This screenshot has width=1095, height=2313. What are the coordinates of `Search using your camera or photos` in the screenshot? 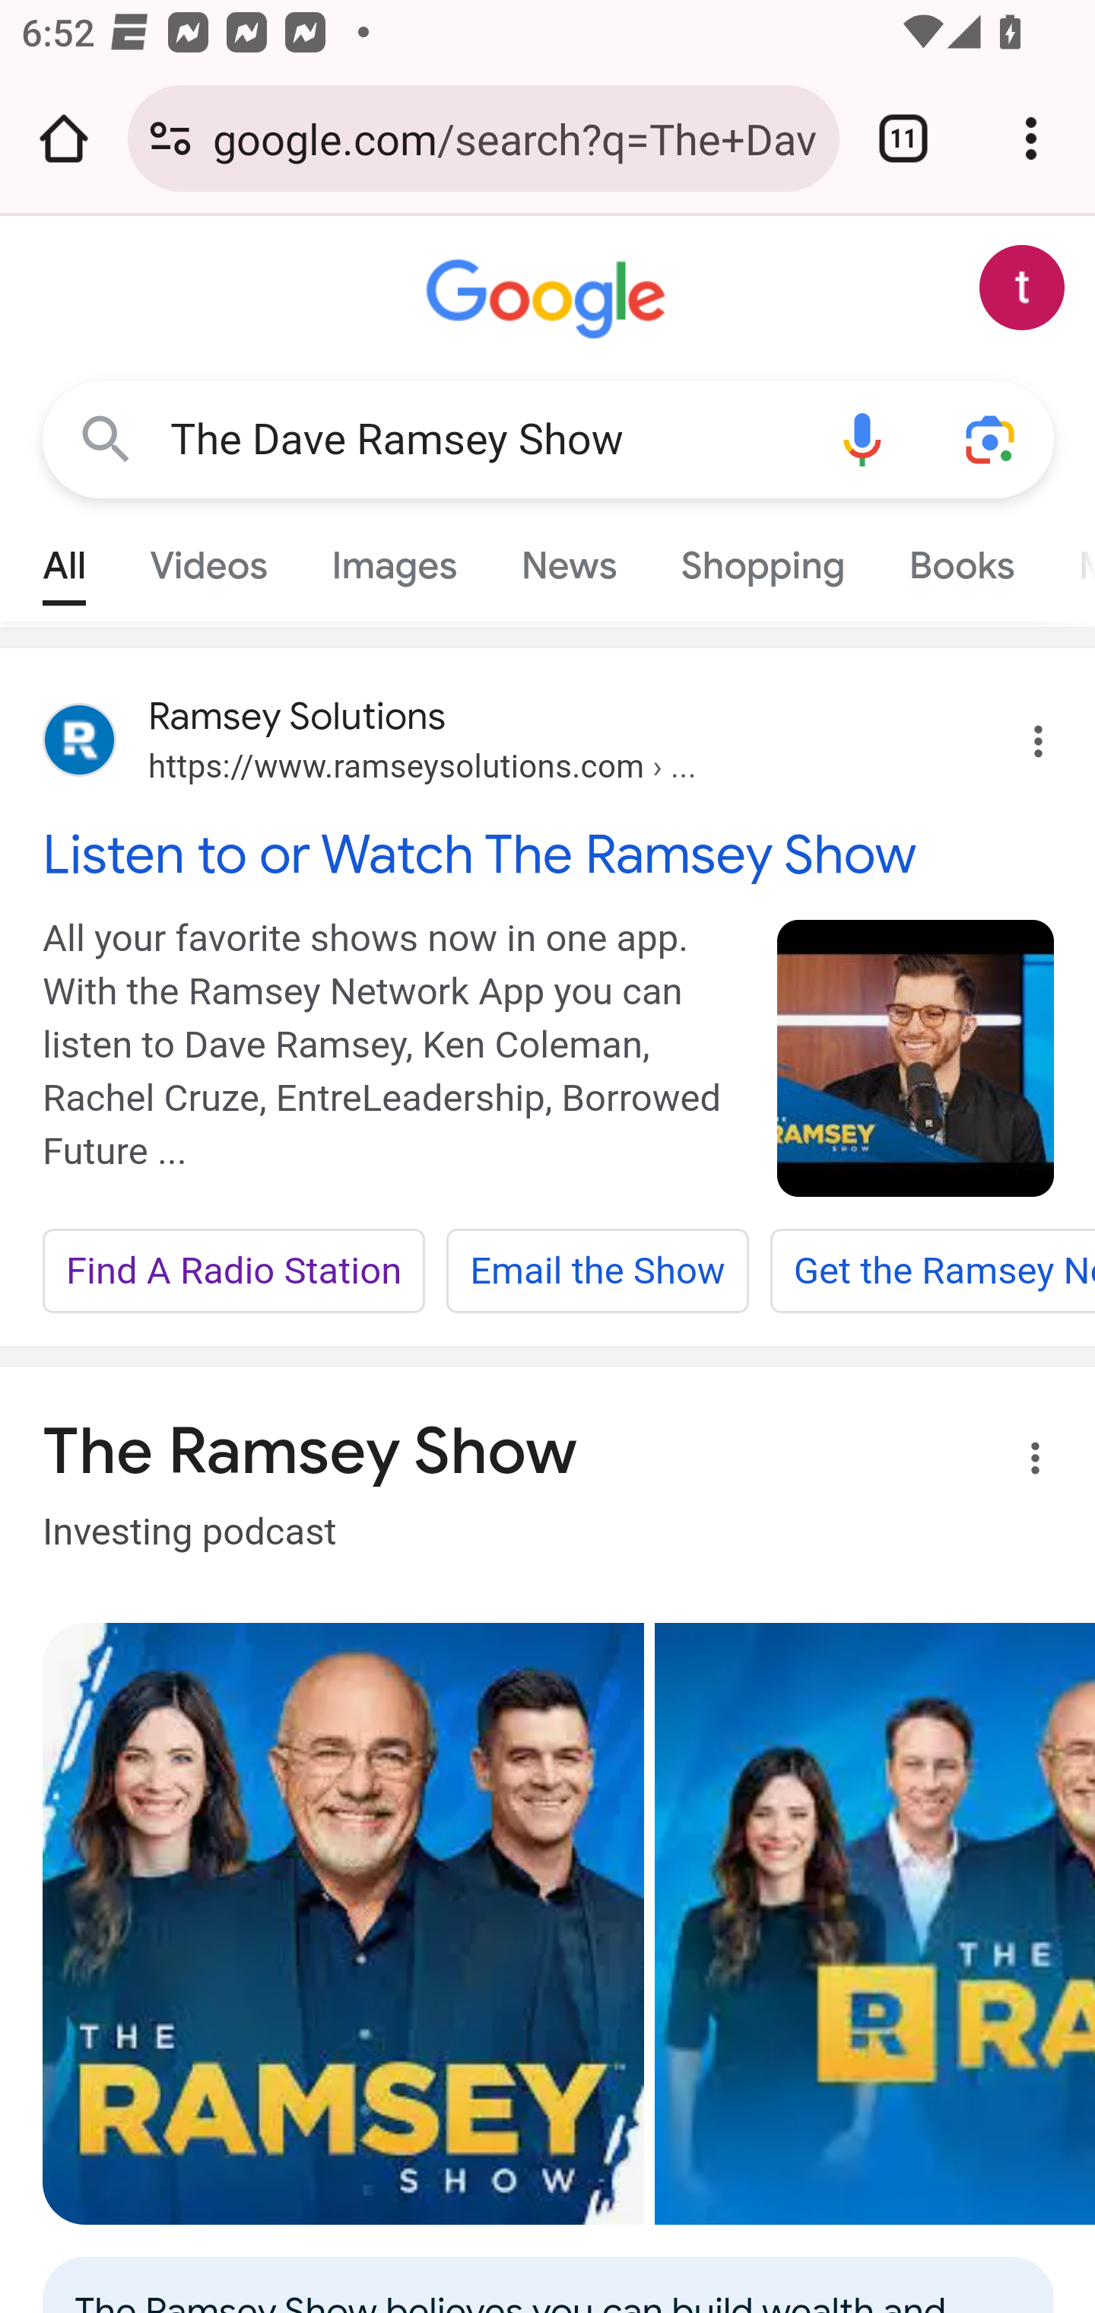 It's located at (992, 438).